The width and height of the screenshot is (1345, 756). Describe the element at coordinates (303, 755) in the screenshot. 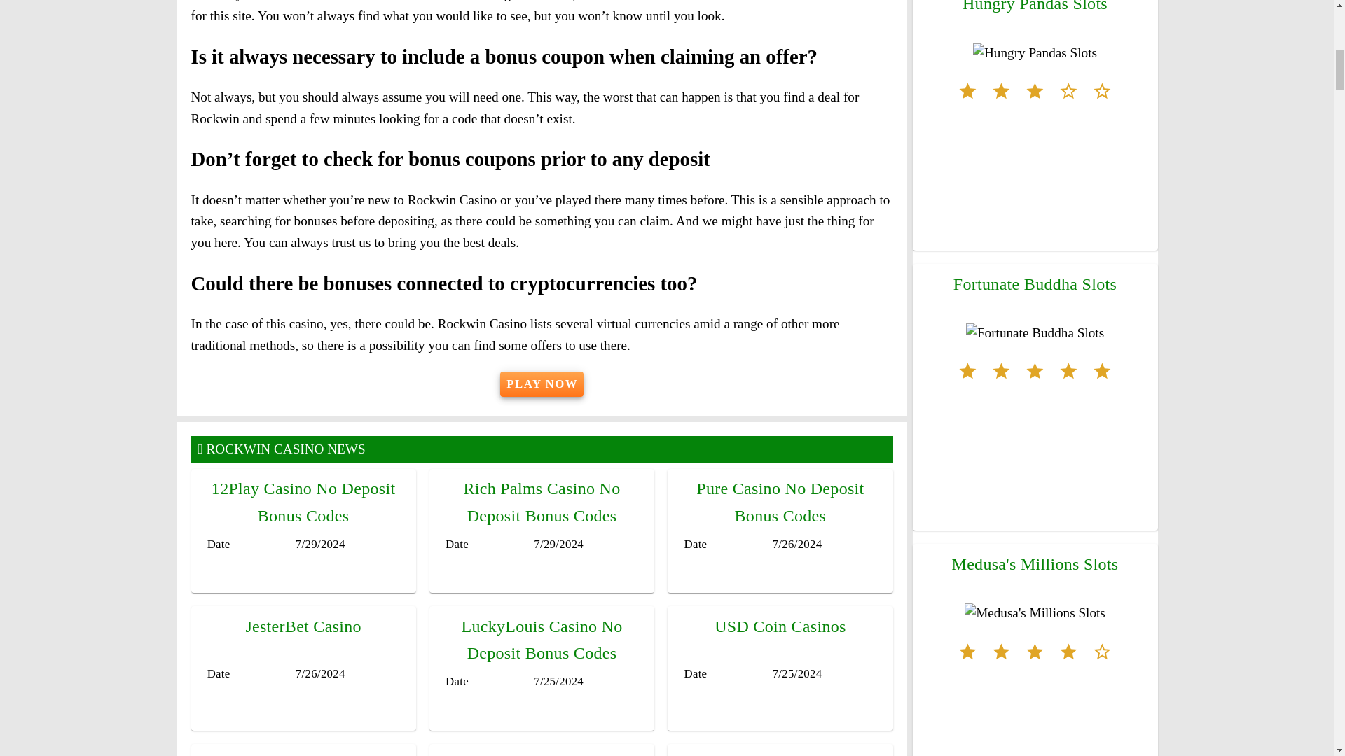

I see `Slots Shine Casino` at that location.